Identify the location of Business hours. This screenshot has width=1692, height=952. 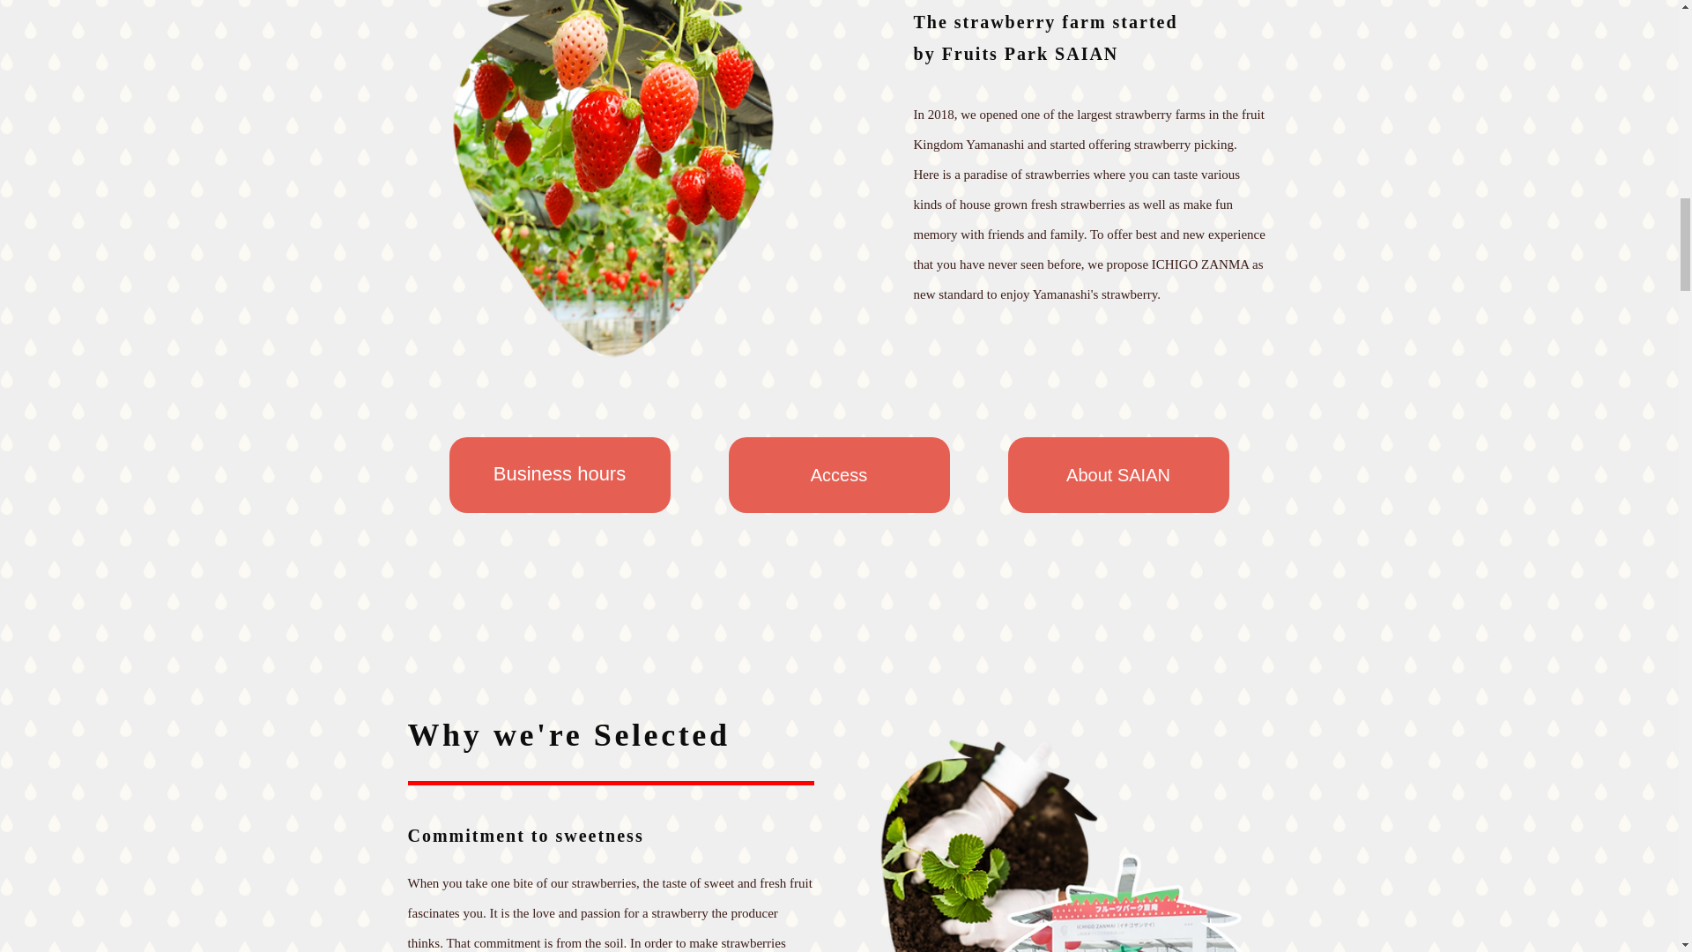
(560, 474).